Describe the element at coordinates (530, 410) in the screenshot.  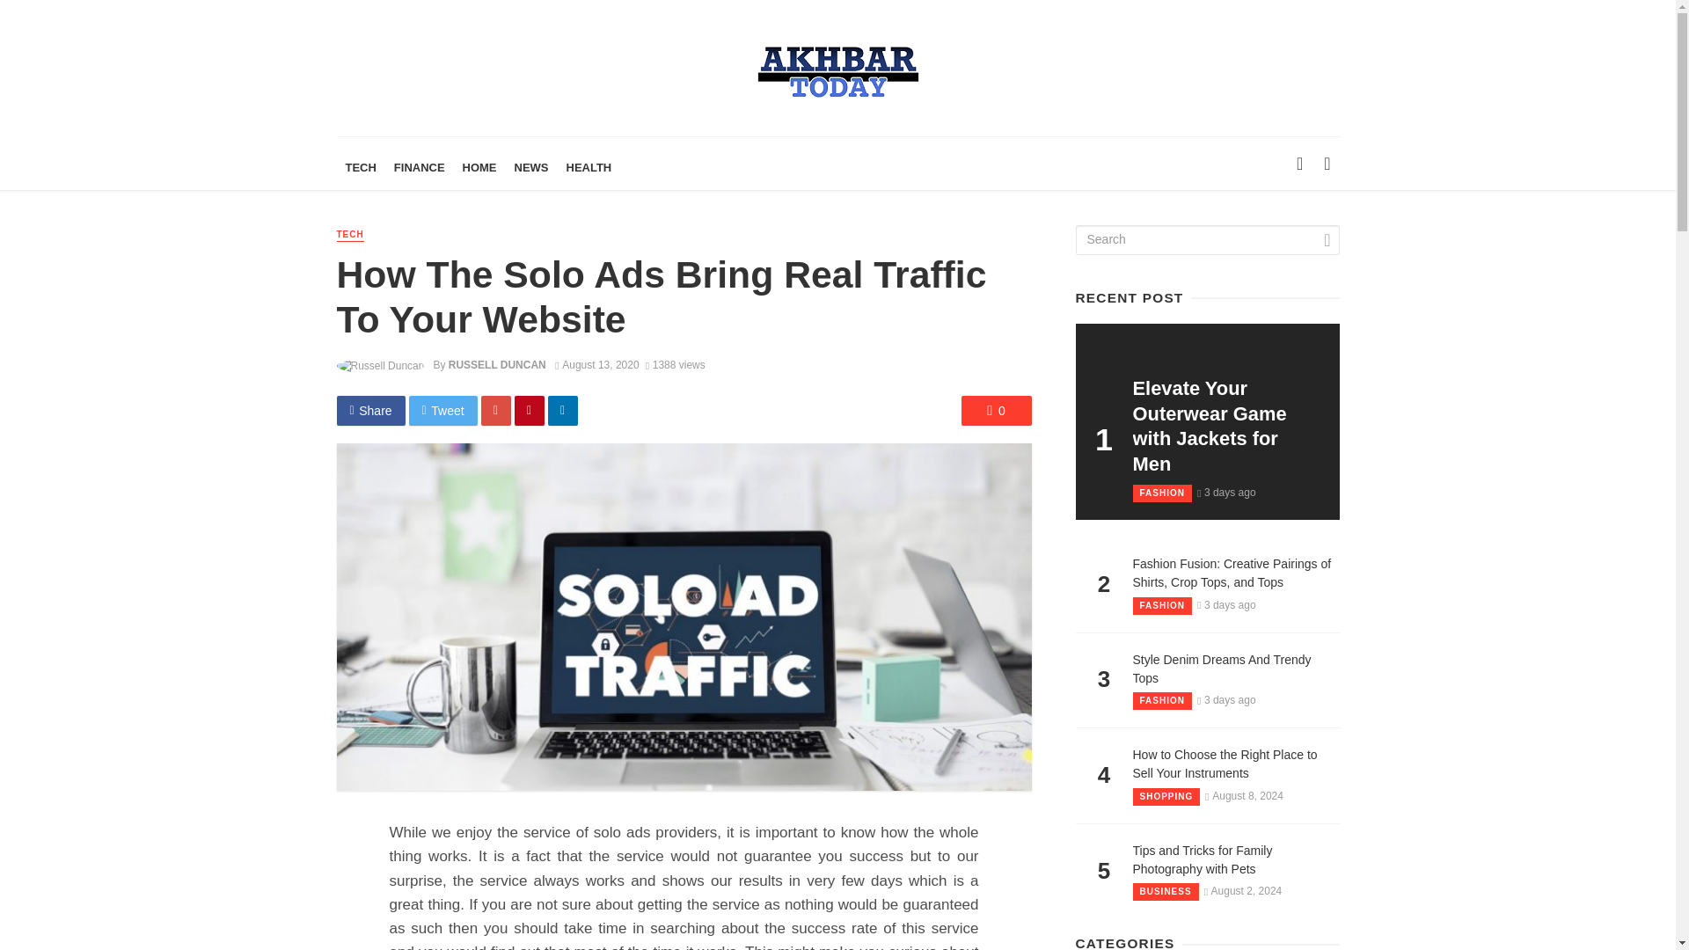
I see `Share on Pinterest` at that location.